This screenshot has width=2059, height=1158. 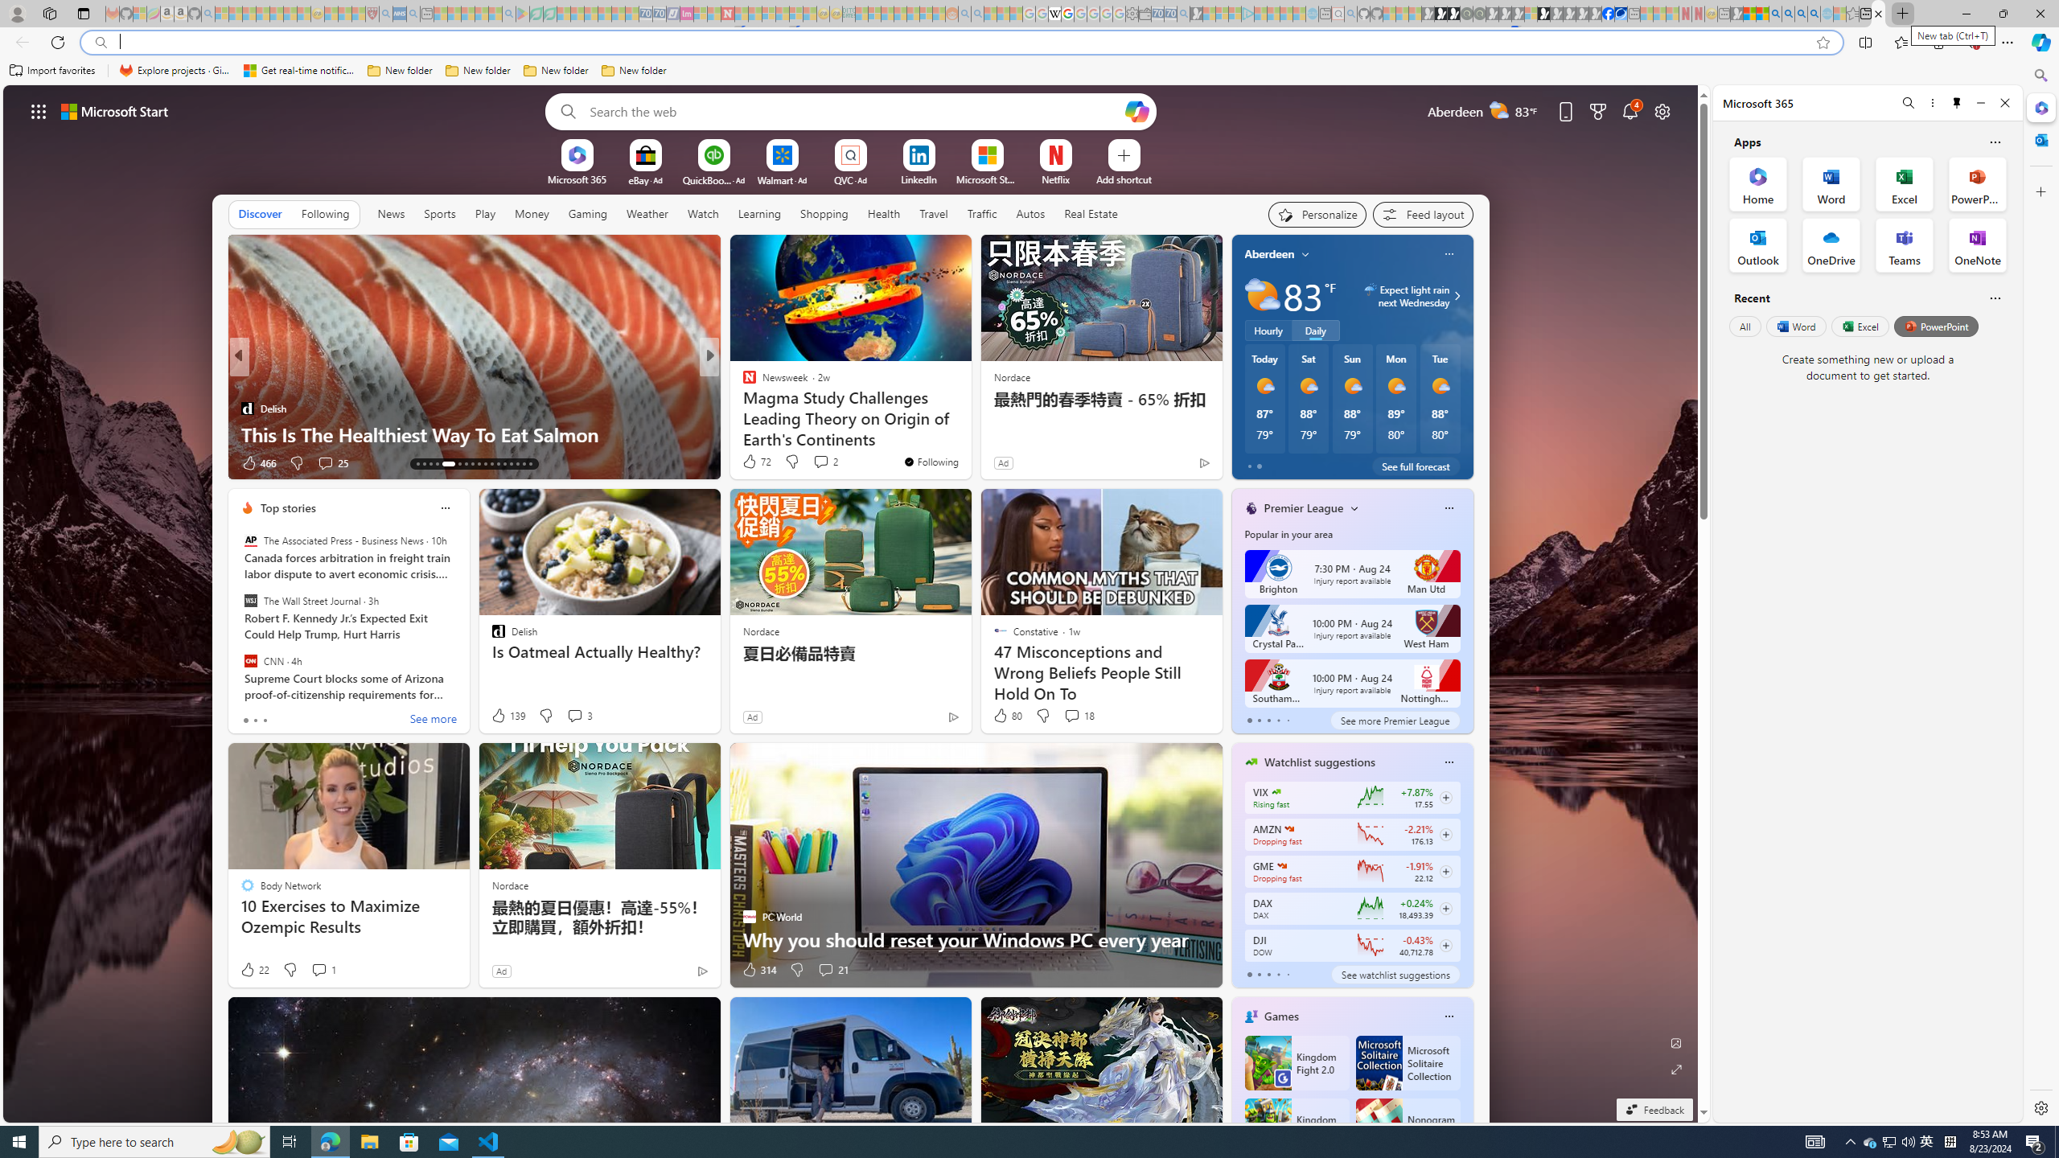 I want to click on View comments 21 Comment, so click(x=832, y=970).